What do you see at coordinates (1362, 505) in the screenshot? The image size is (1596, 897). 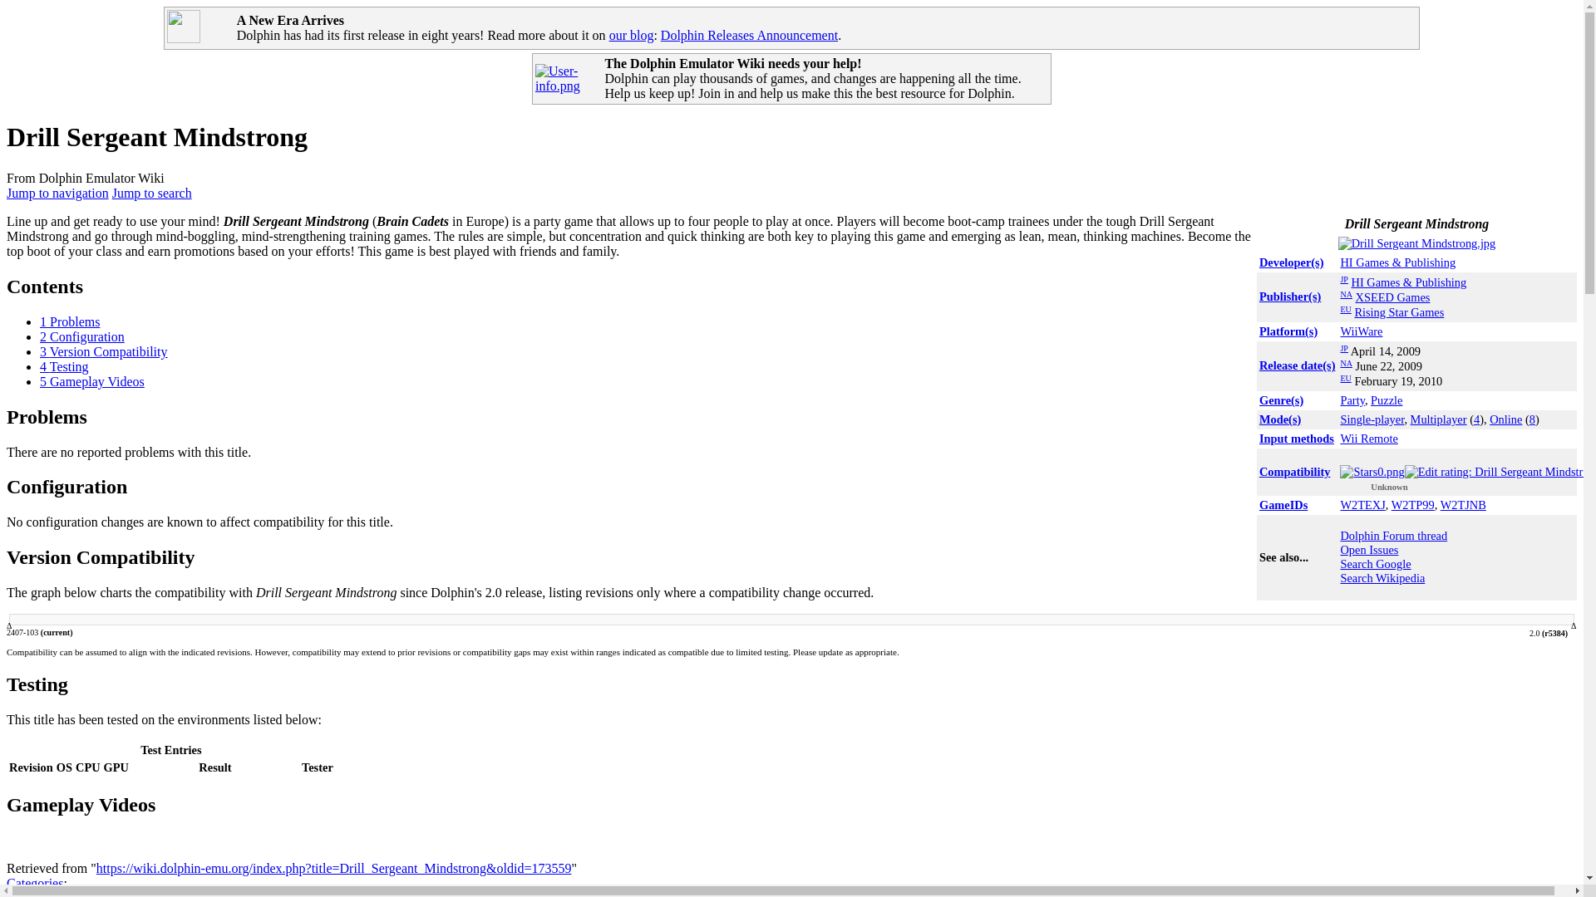 I see `W2TEXJ` at bounding box center [1362, 505].